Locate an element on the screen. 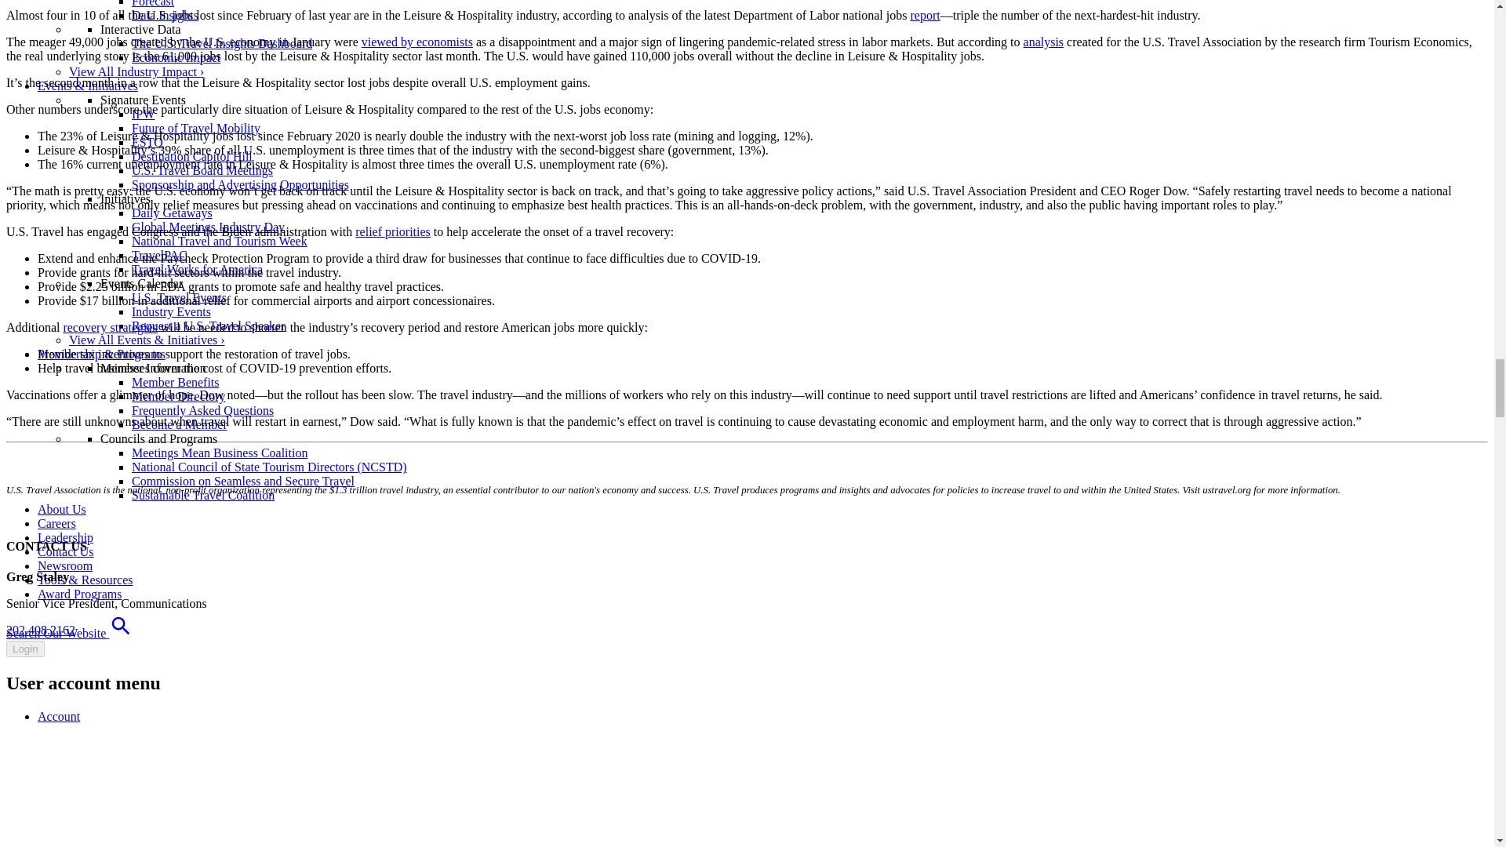 The width and height of the screenshot is (1506, 847). Login is located at coordinates (25, 649).